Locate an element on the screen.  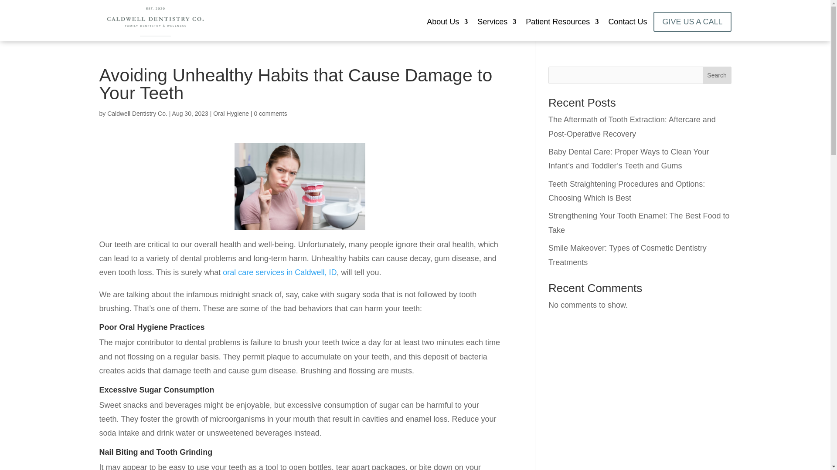
Services is located at coordinates (497, 23).